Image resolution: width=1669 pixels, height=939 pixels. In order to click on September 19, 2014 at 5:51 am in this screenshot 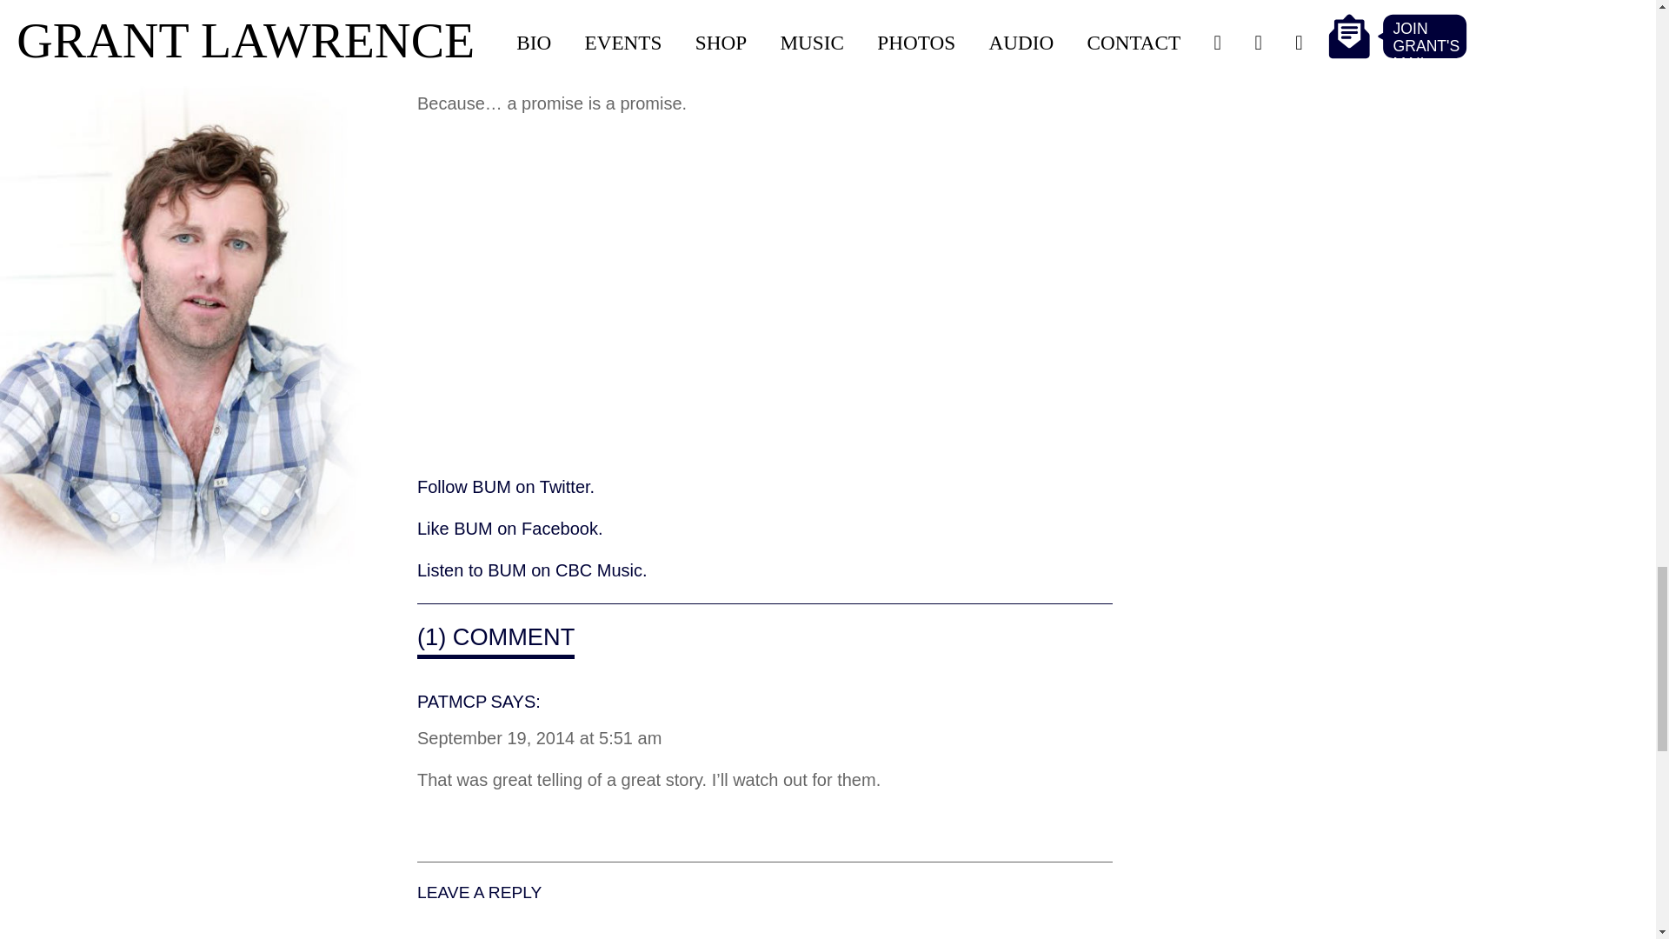, I will do `click(539, 741)`.